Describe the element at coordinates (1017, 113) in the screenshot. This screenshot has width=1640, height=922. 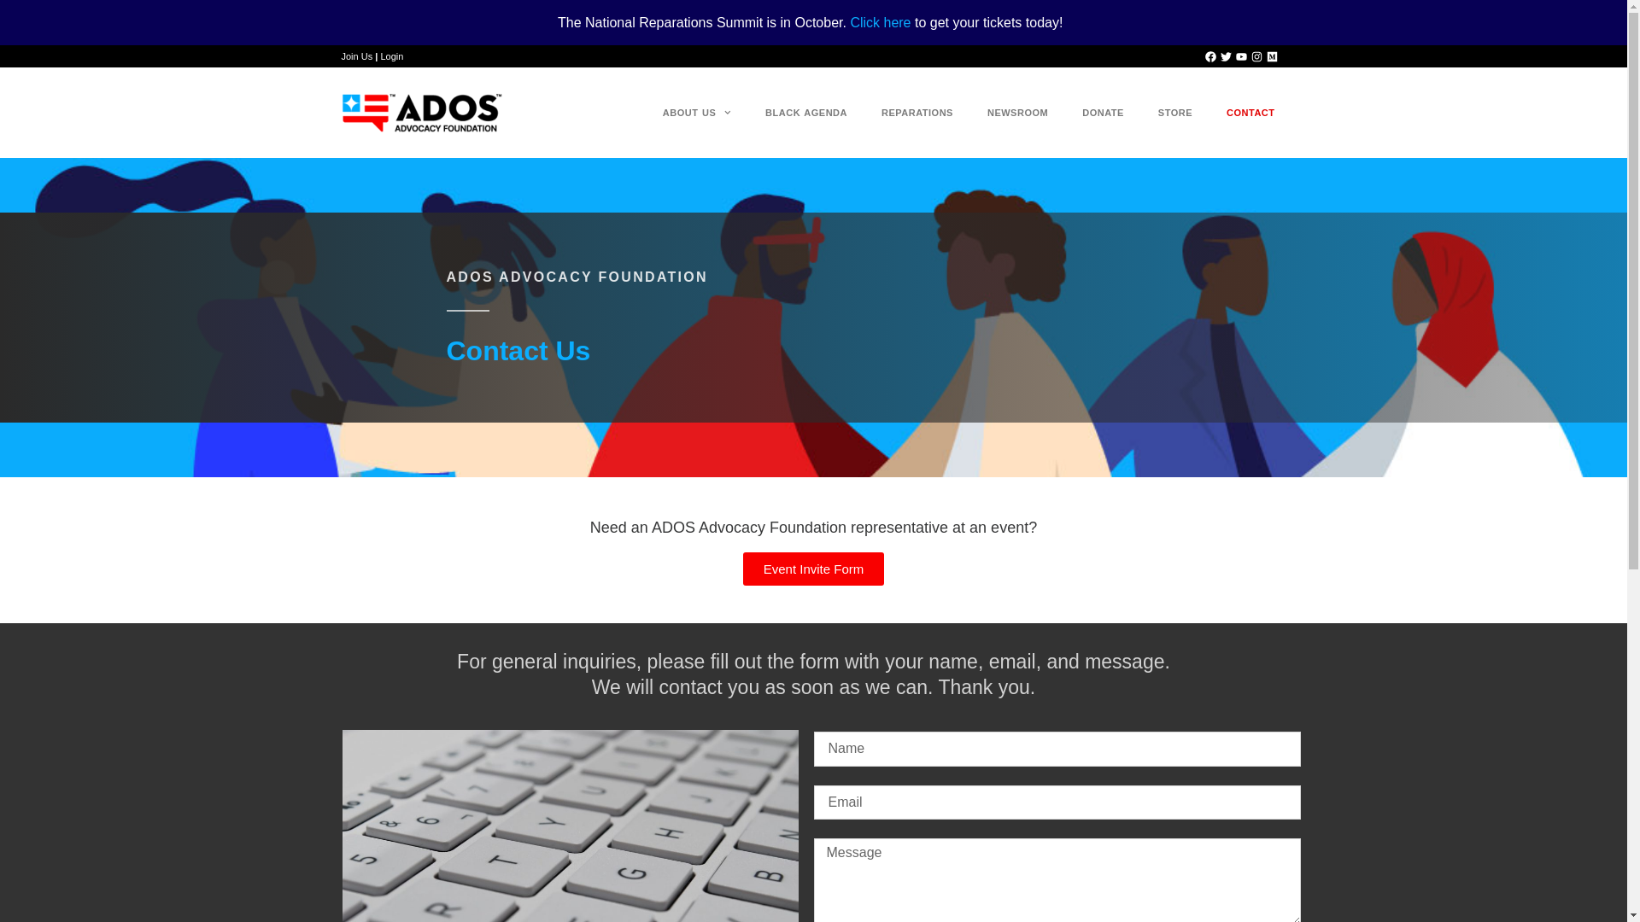
I see `NEWSROOM` at that location.